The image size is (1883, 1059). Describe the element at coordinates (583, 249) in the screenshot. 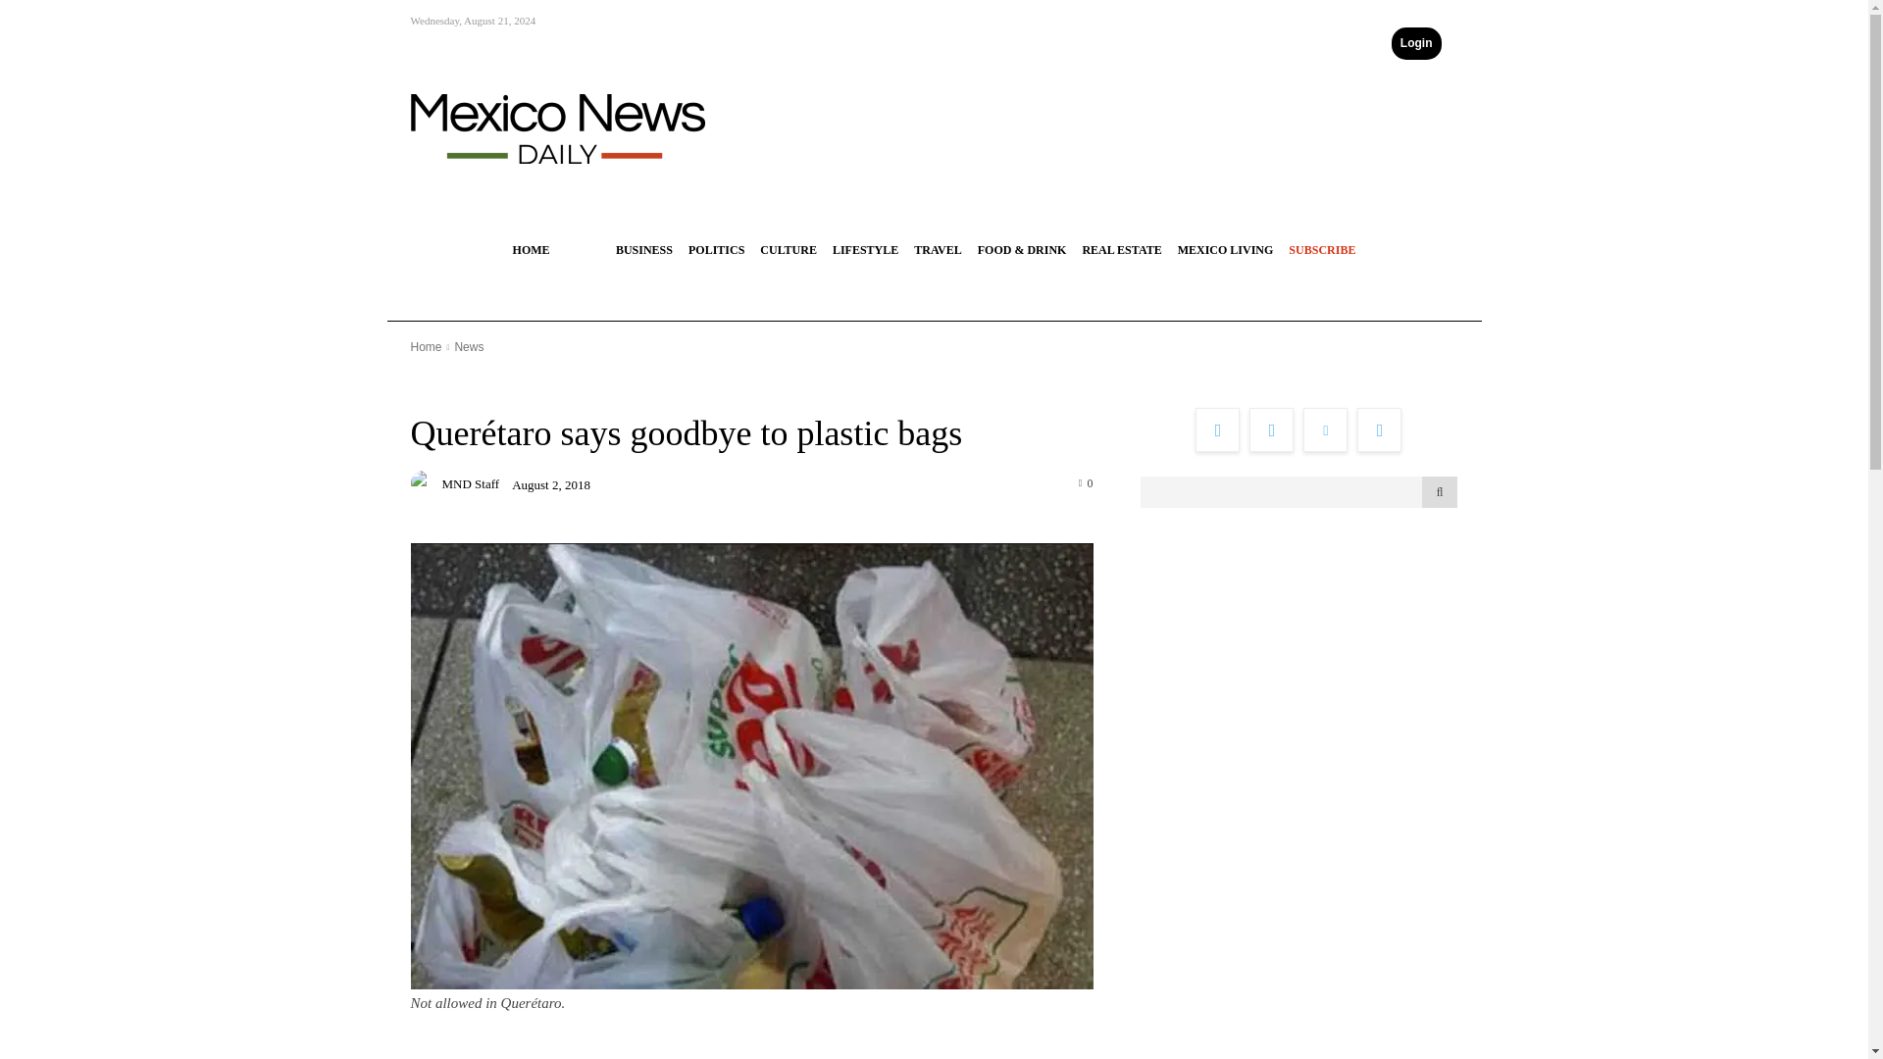

I see `NEWS` at that location.